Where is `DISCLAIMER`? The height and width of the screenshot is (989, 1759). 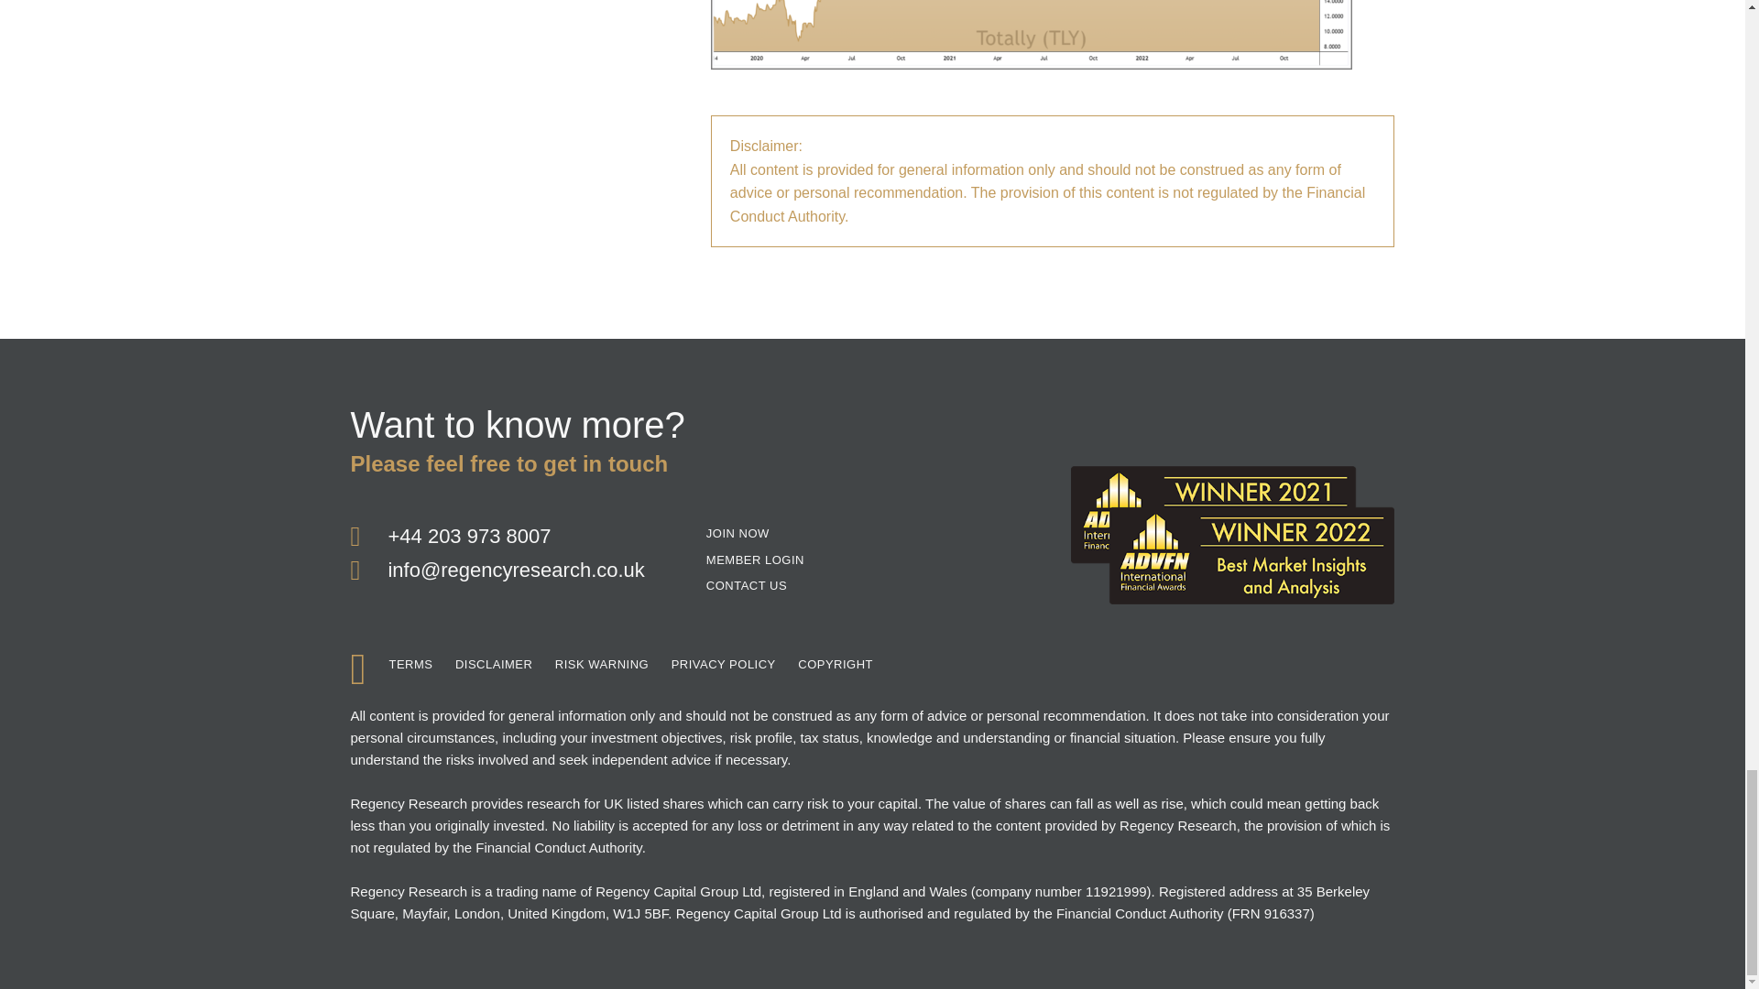
DISCLAIMER is located at coordinates (494, 665).